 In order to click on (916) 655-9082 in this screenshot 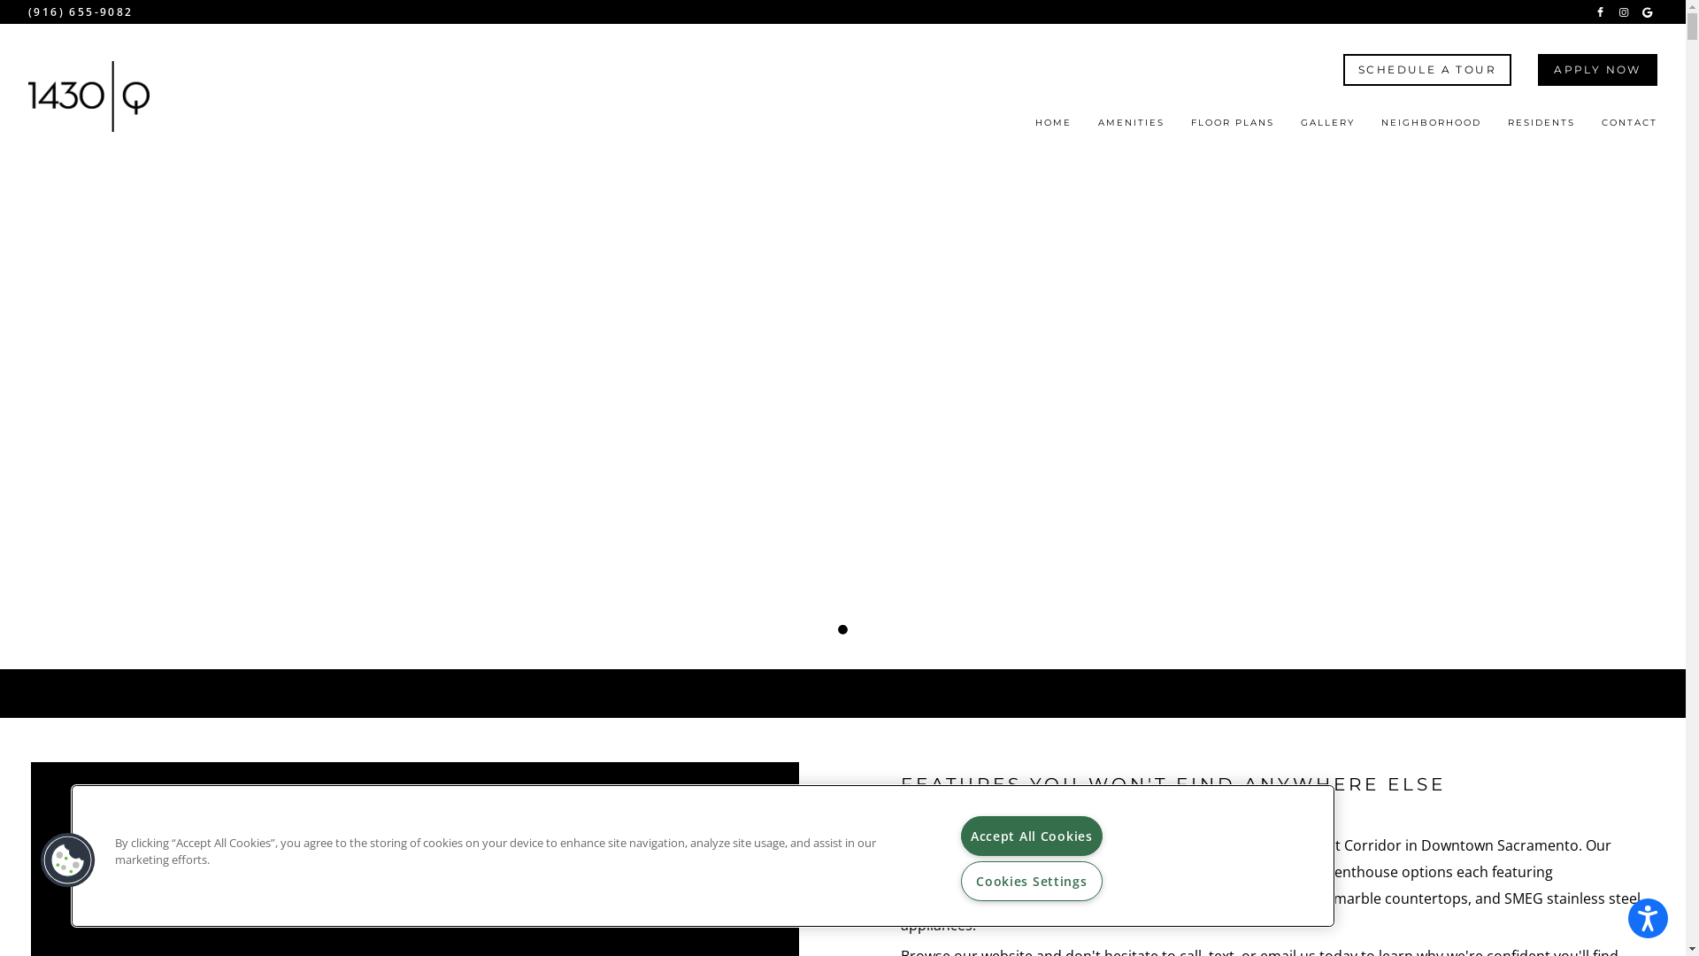, I will do `click(81, 12)`.